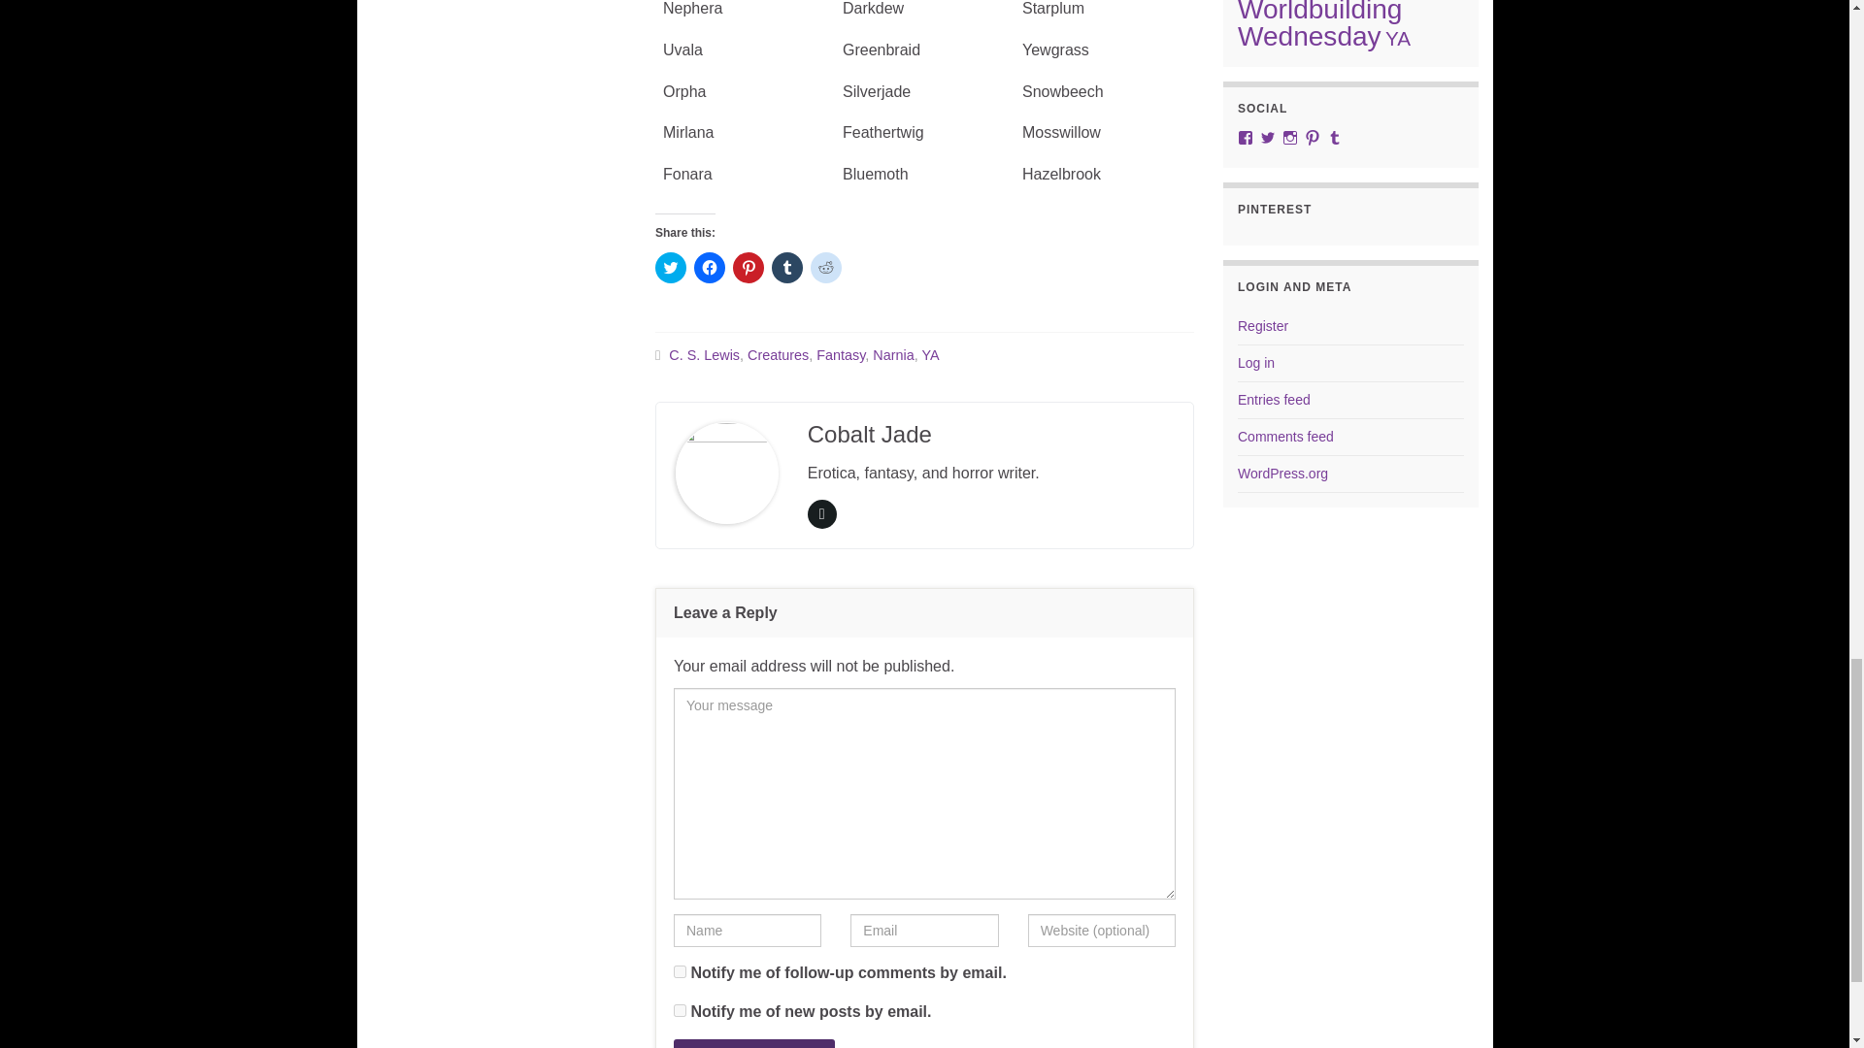 This screenshot has height=1048, width=1864. Describe the element at coordinates (778, 354) in the screenshot. I see `Creatures` at that location.